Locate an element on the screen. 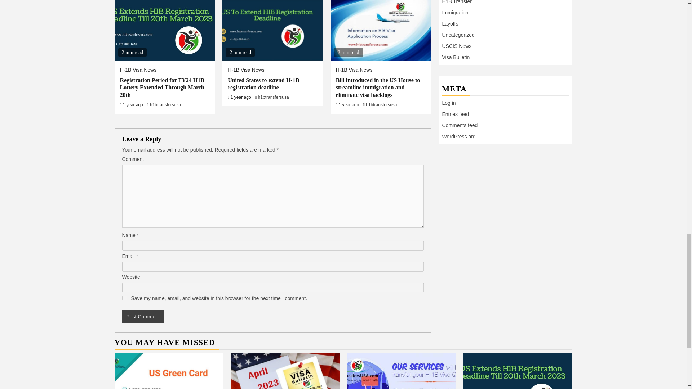 This screenshot has width=692, height=389. h1btransfersusa is located at coordinates (274, 97).